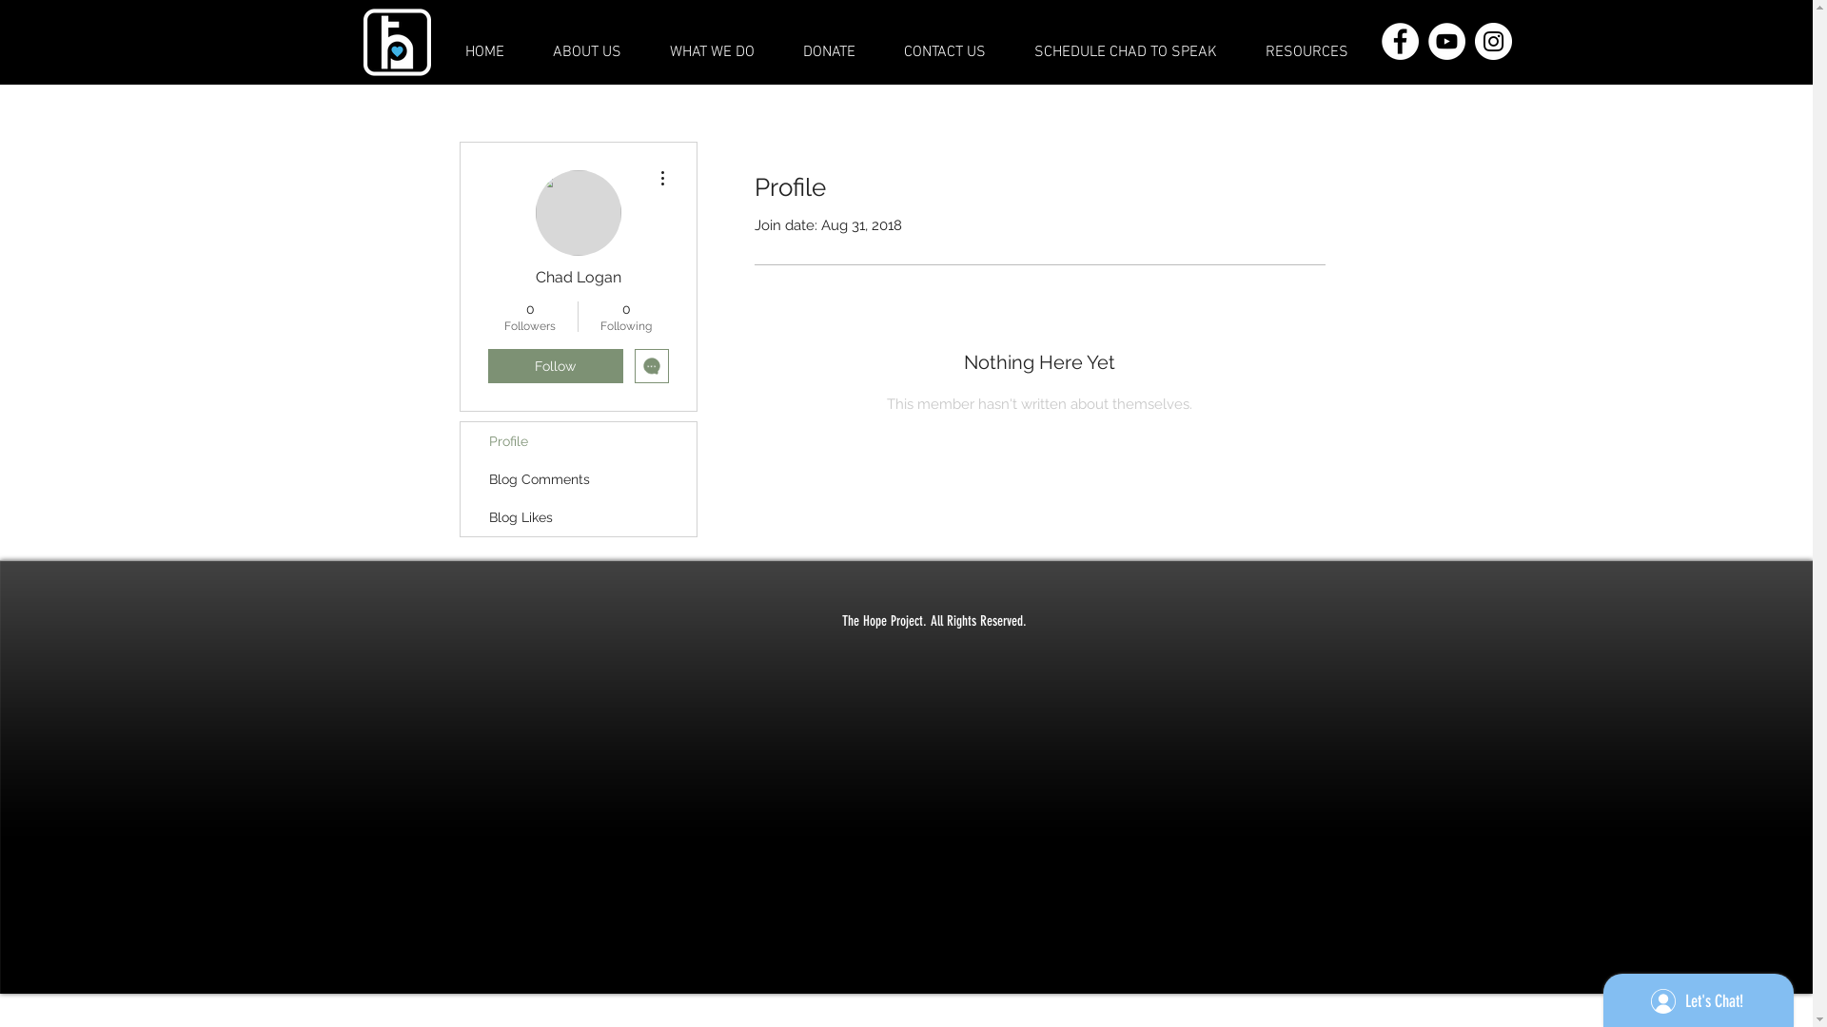 The height and width of the screenshot is (1027, 1827). Describe the element at coordinates (829, 52) in the screenshot. I see `DONATE` at that location.